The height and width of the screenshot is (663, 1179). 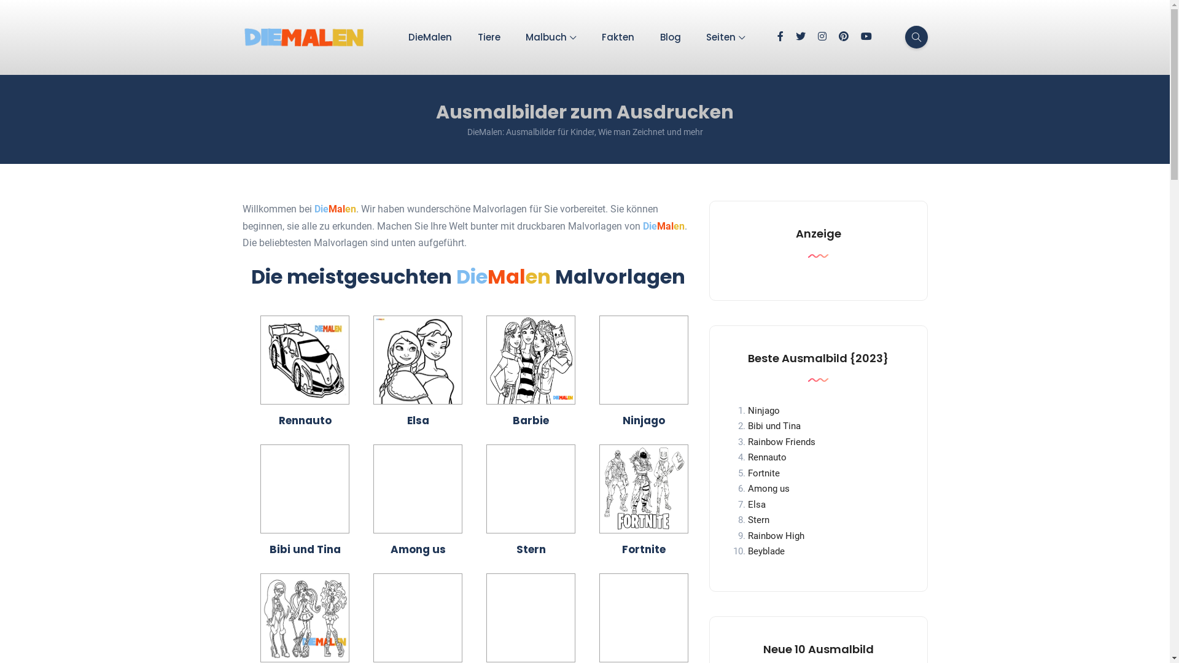 I want to click on Rennauto, so click(x=768, y=457).